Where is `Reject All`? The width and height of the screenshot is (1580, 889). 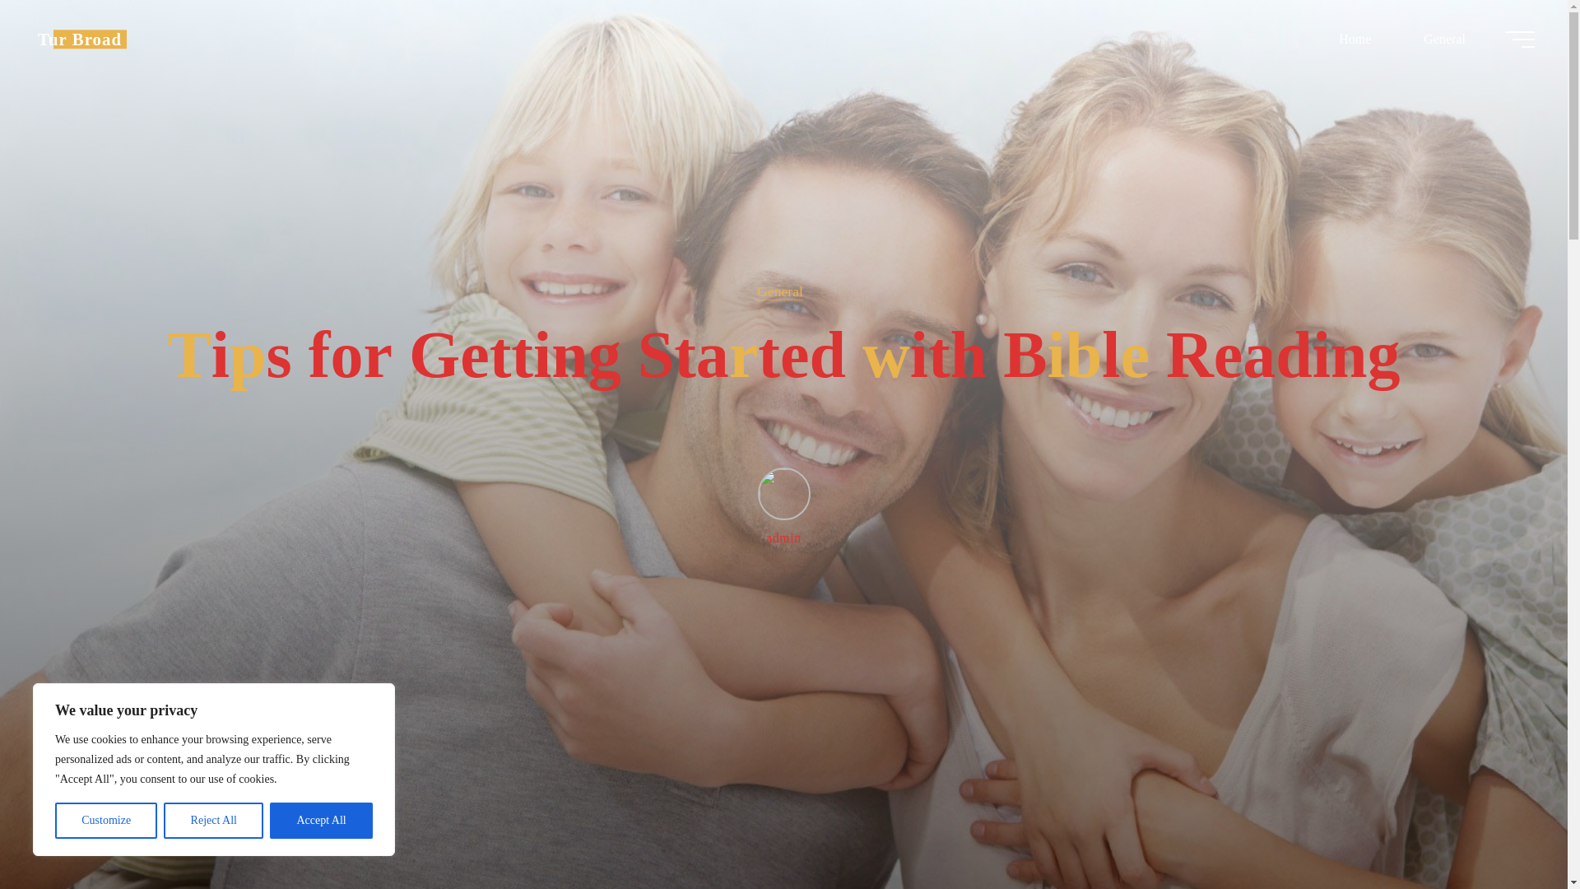 Reject All is located at coordinates (214, 821).